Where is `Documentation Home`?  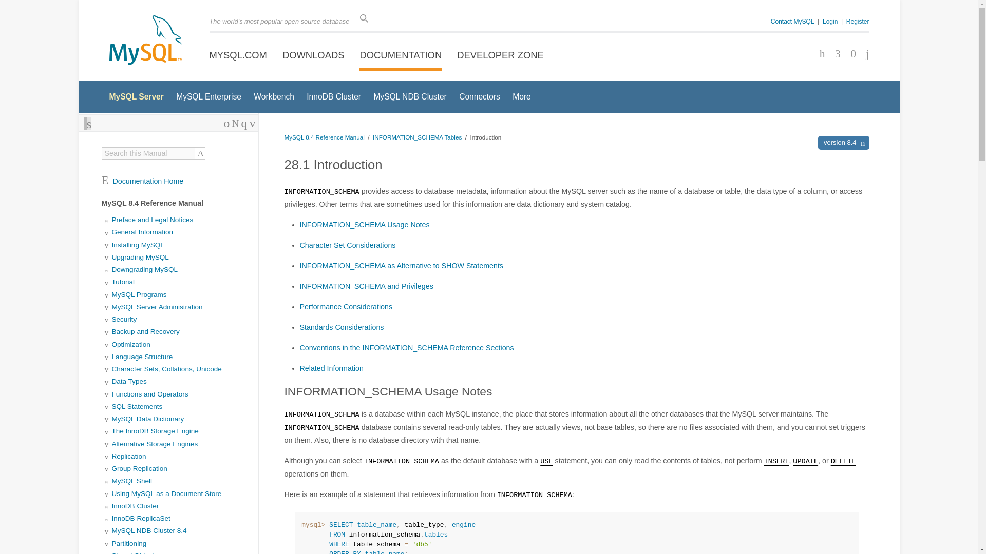 Documentation Home is located at coordinates (142, 181).